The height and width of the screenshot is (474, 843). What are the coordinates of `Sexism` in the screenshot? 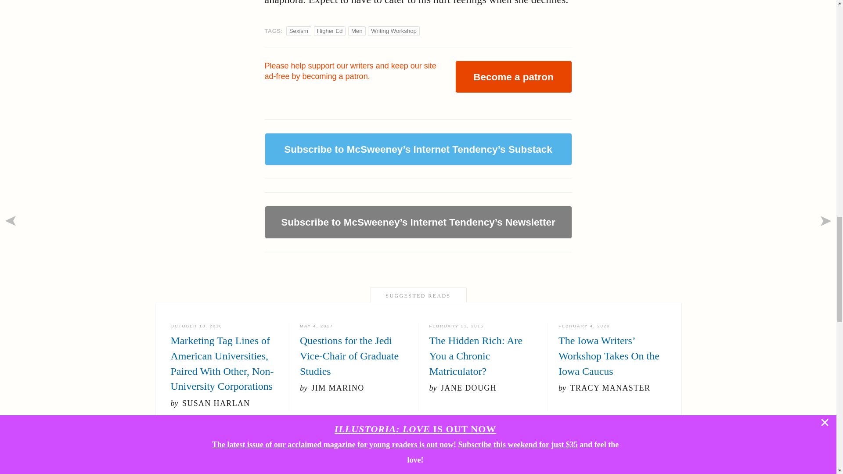 It's located at (299, 31).